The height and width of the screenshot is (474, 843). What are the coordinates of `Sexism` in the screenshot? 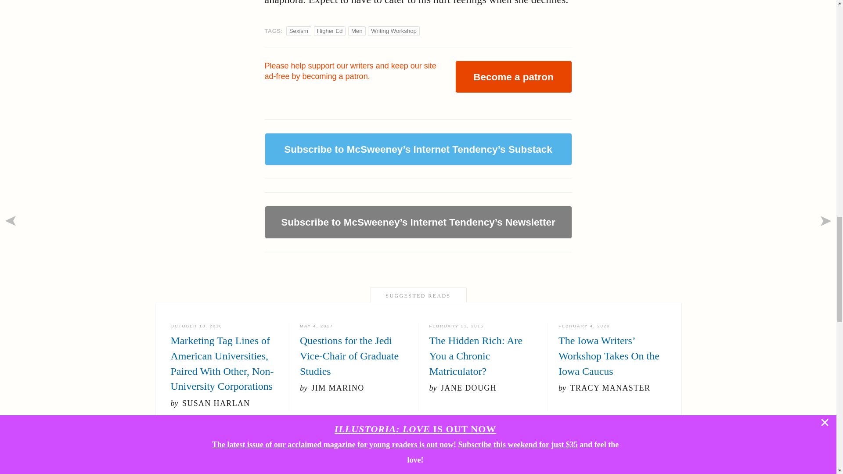 It's located at (299, 31).